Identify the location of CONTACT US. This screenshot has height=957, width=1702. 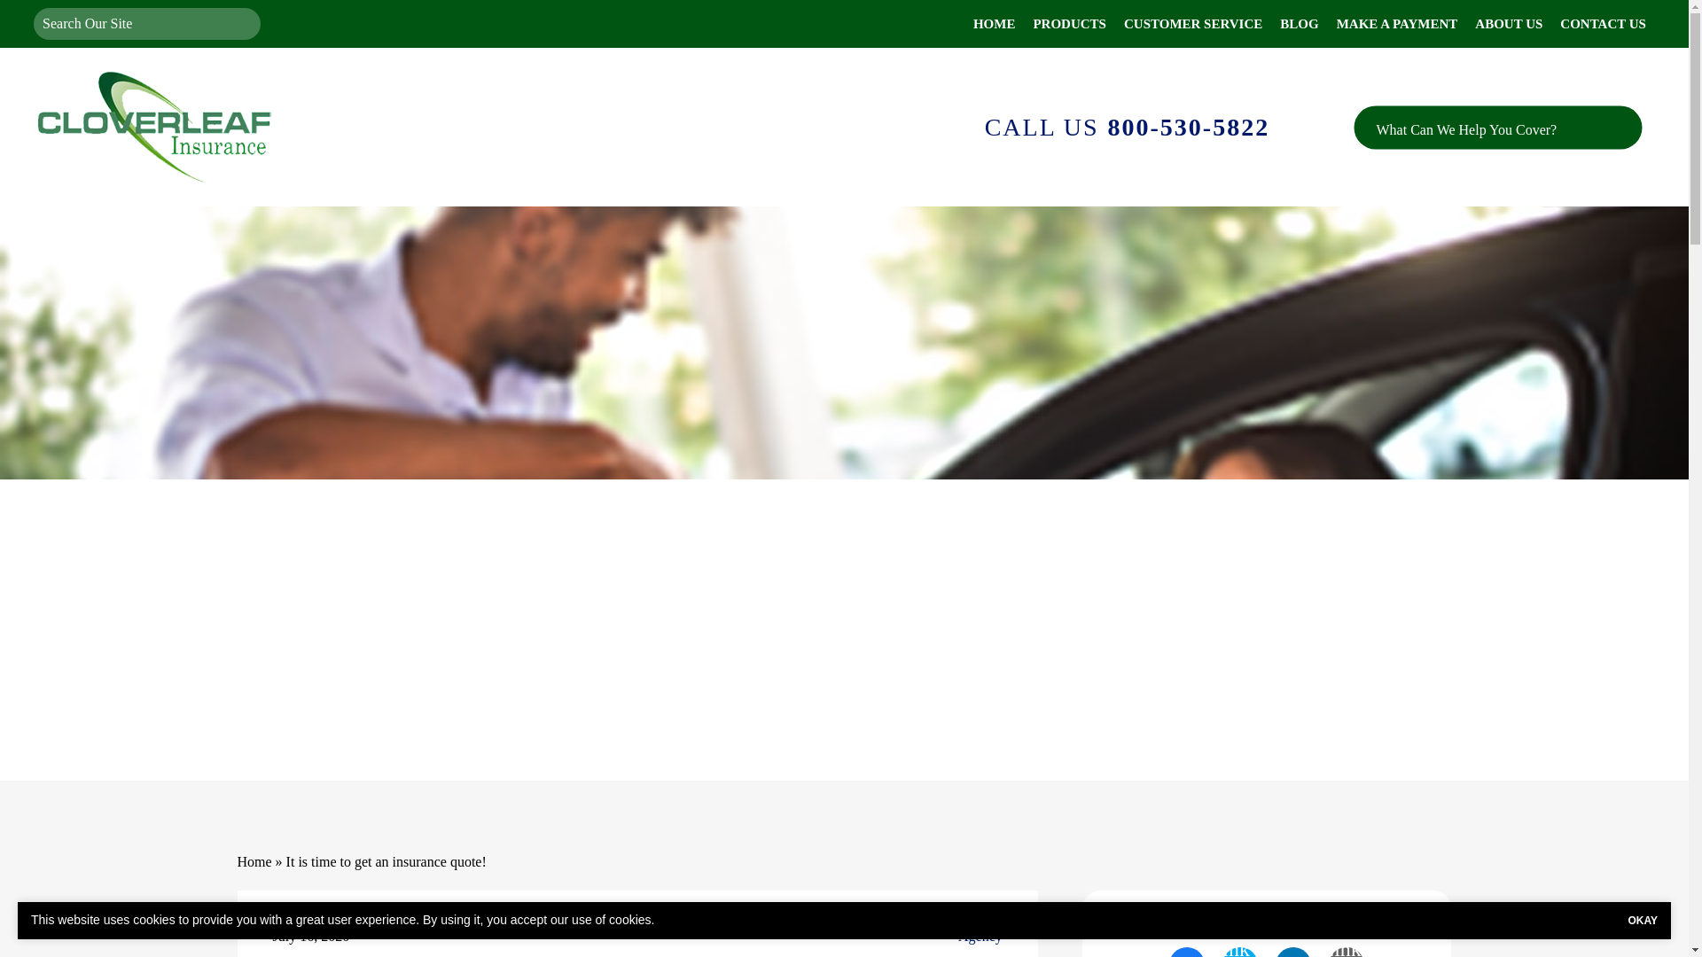
(1603, 24).